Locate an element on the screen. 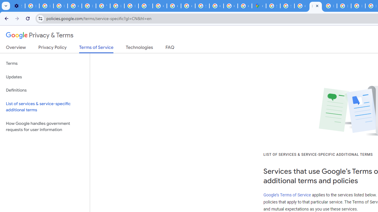 This screenshot has height=212, width=378. Privacy Help Center - Policies Help is located at coordinates (358, 6).